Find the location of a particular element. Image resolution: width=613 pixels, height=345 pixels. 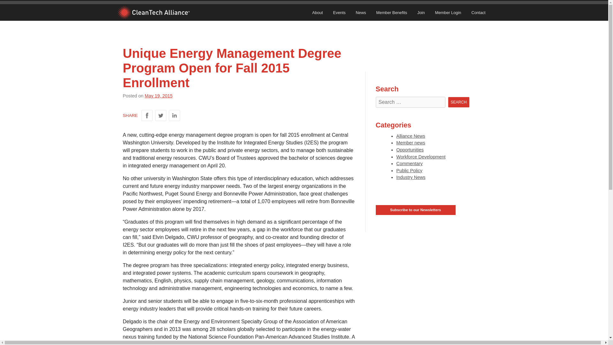

cta-logo is located at coordinates (153, 12).